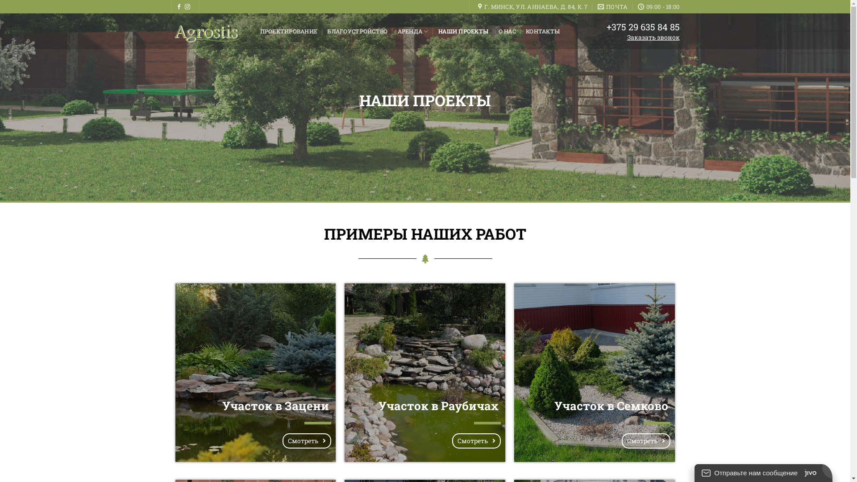  I want to click on +375 29 635 84 85, so click(643, 27).